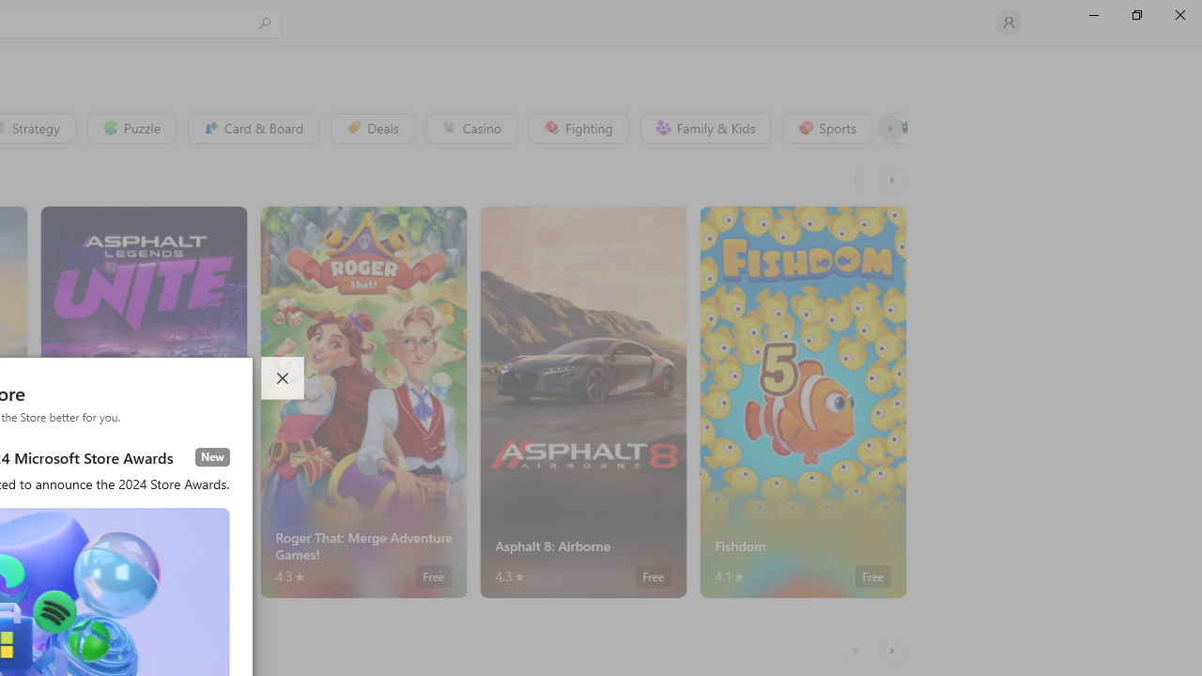  Describe the element at coordinates (131, 128) in the screenshot. I see `Puzzle` at that location.